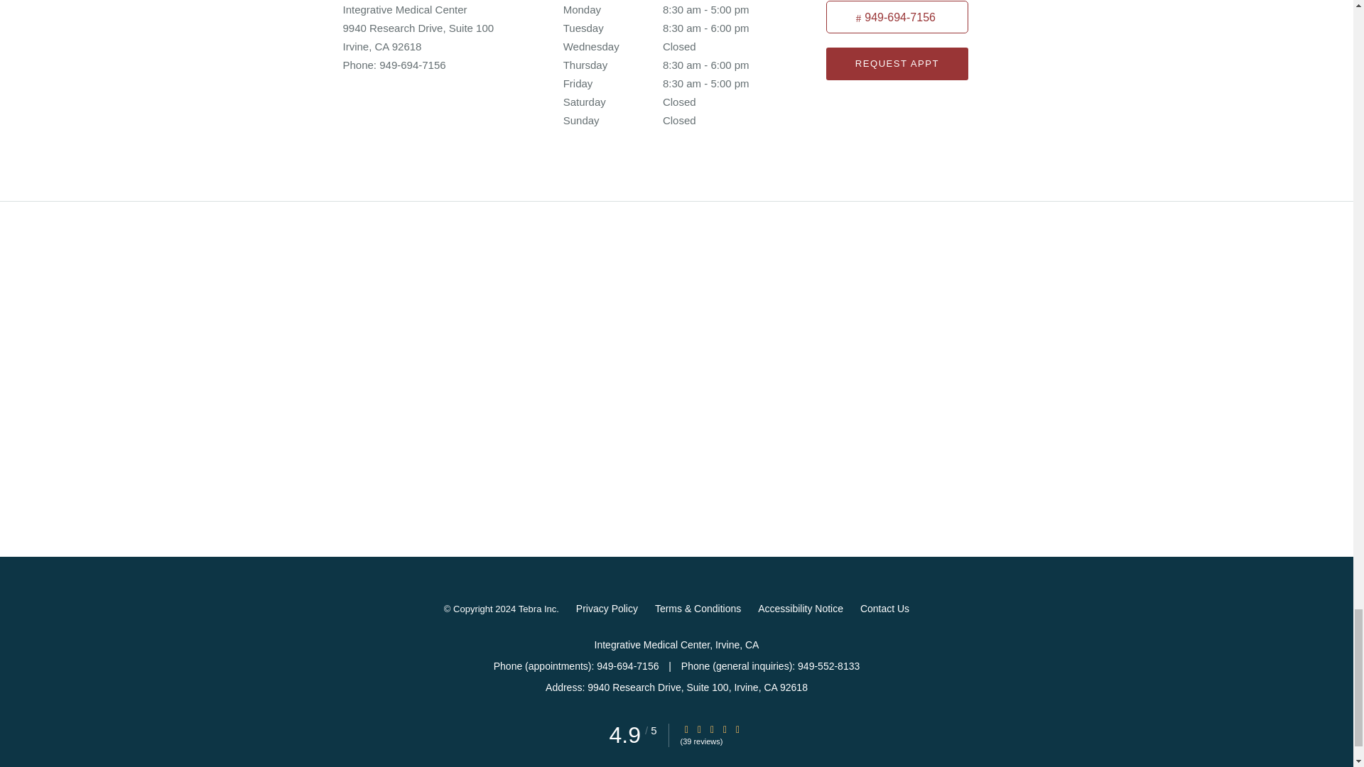  What do you see at coordinates (738, 729) in the screenshot?
I see `Star Rating` at bounding box center [738, 729].